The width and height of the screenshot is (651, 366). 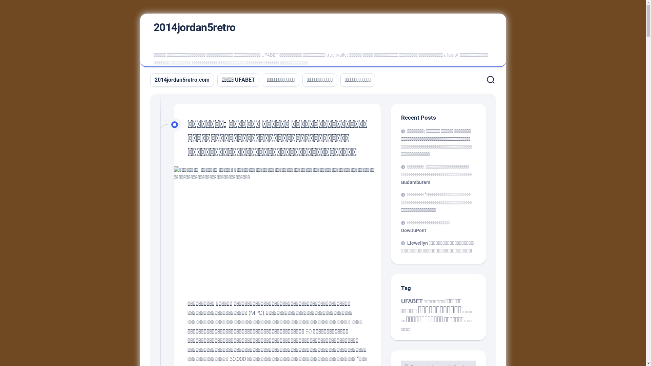 I want to click on 2014jordan5retro, so click(x=194, y=27).